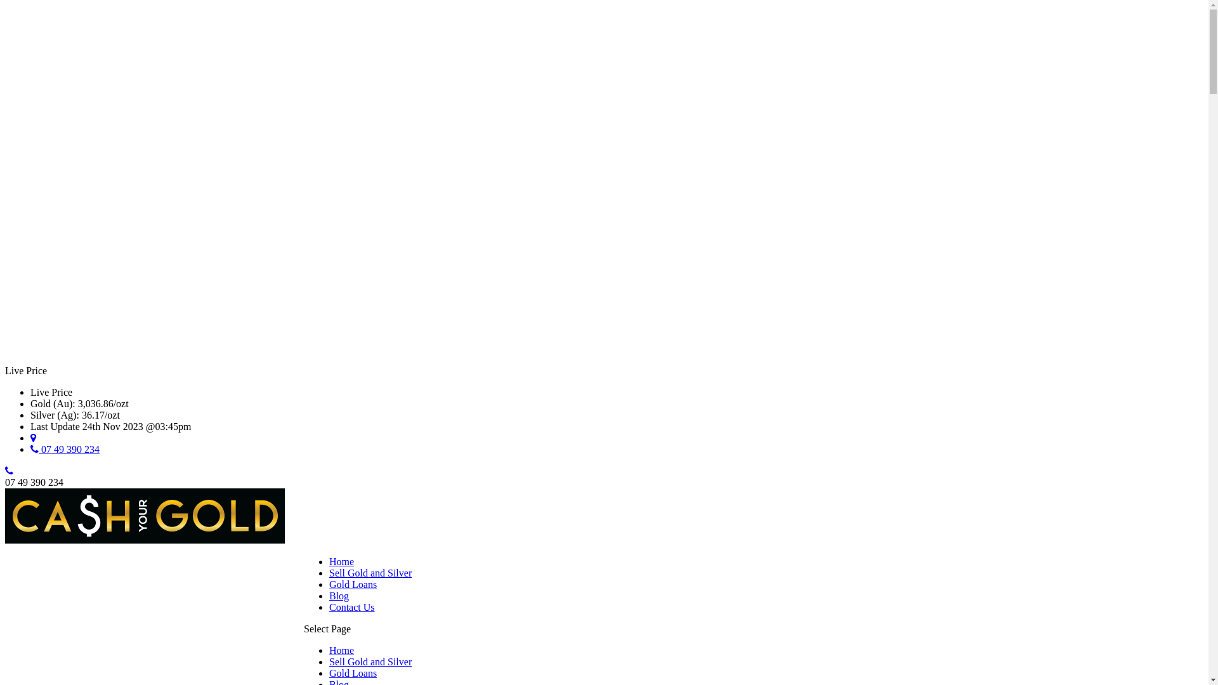  Describe the element at coordinates (353, 585) in the screenshot. I see `Gold Loans` at that location.